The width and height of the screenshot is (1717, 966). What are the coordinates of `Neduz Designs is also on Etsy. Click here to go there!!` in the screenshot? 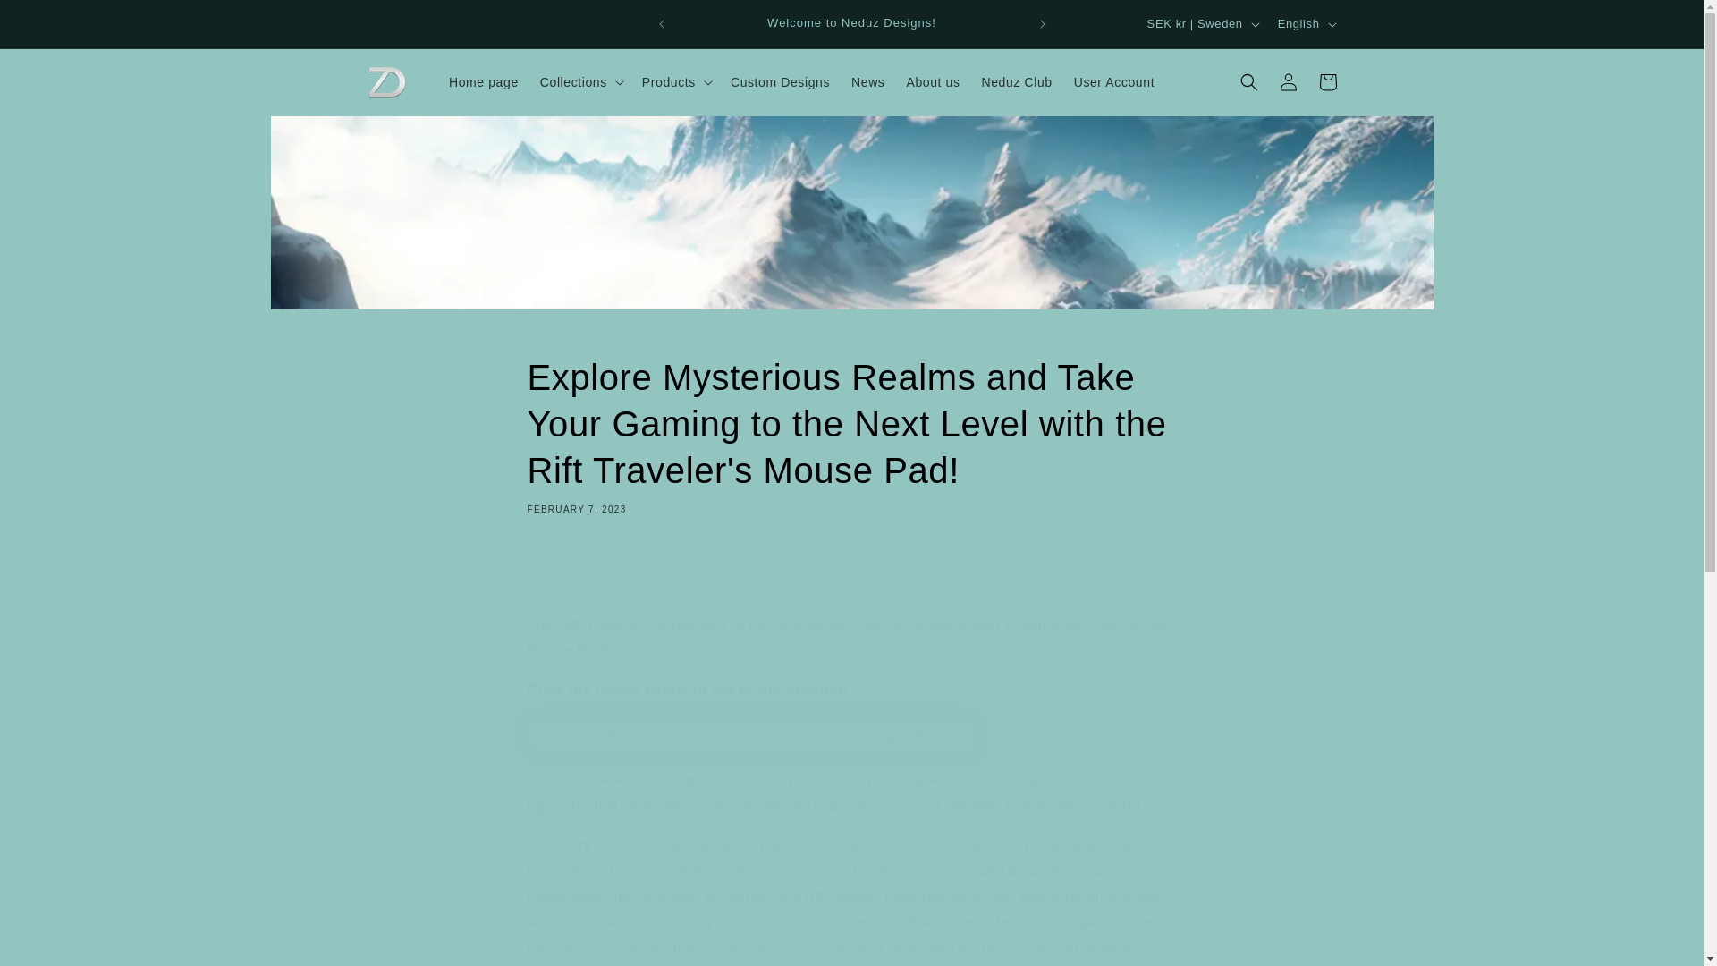 It's located at (1201, 24).